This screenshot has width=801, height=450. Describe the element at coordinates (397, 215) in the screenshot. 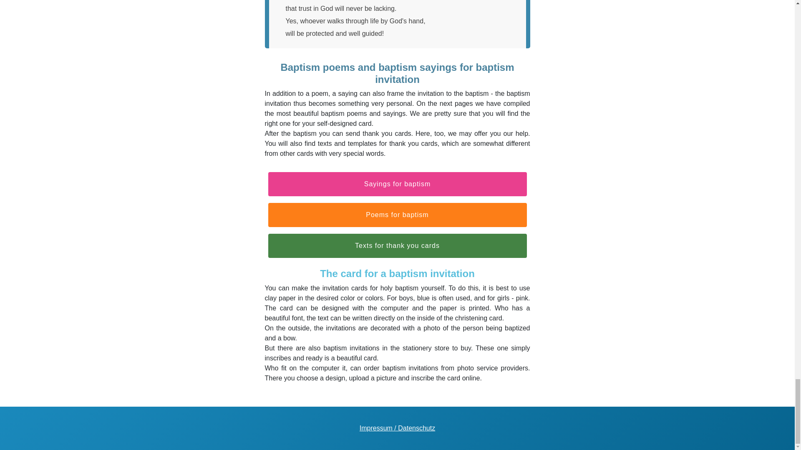

I see `Baptism poems` at that location.